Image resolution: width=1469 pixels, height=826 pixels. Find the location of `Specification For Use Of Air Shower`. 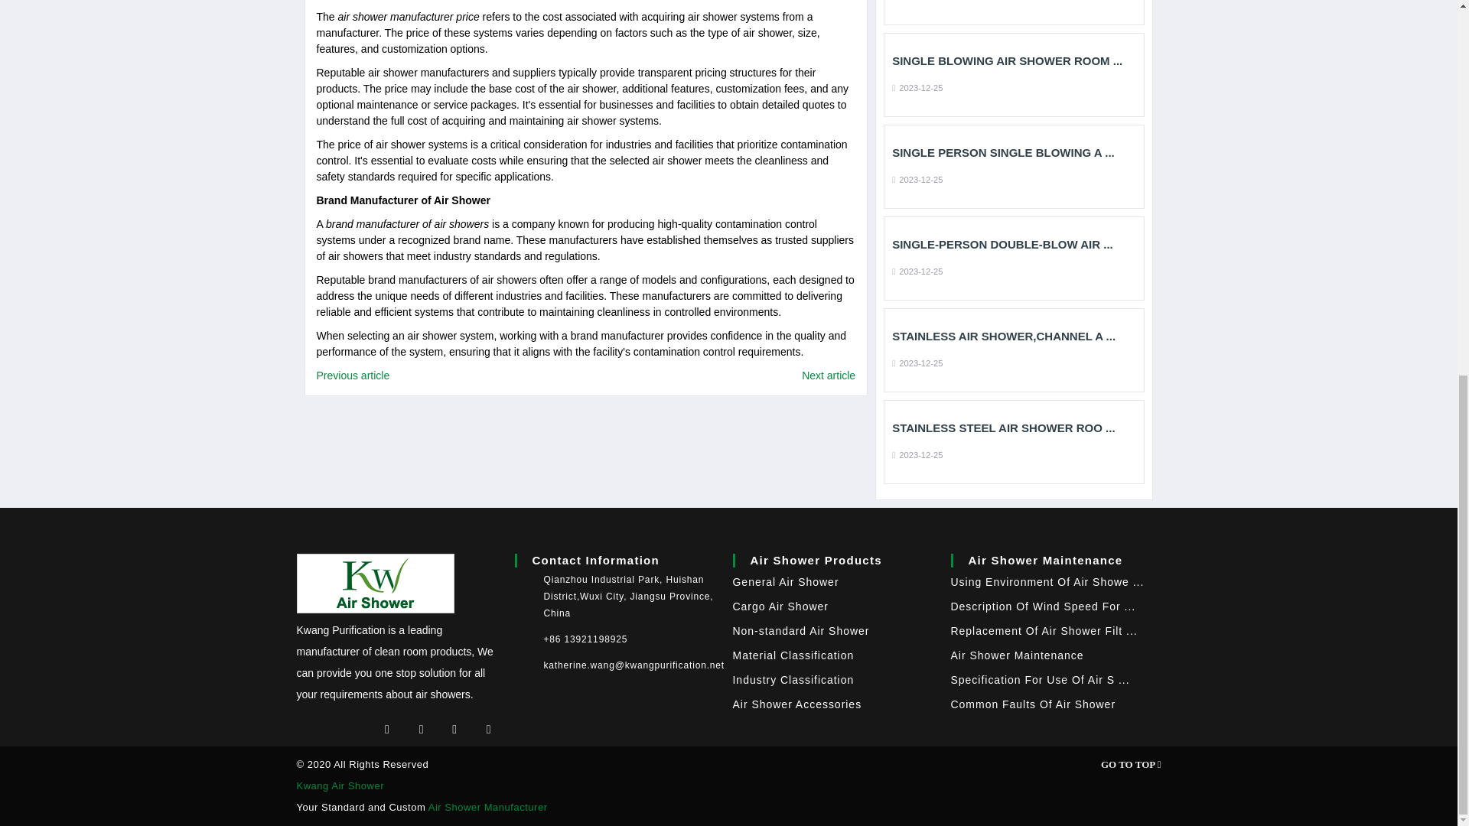

Specification For Use Of Air Shower is located at coordinates (1040, 680).